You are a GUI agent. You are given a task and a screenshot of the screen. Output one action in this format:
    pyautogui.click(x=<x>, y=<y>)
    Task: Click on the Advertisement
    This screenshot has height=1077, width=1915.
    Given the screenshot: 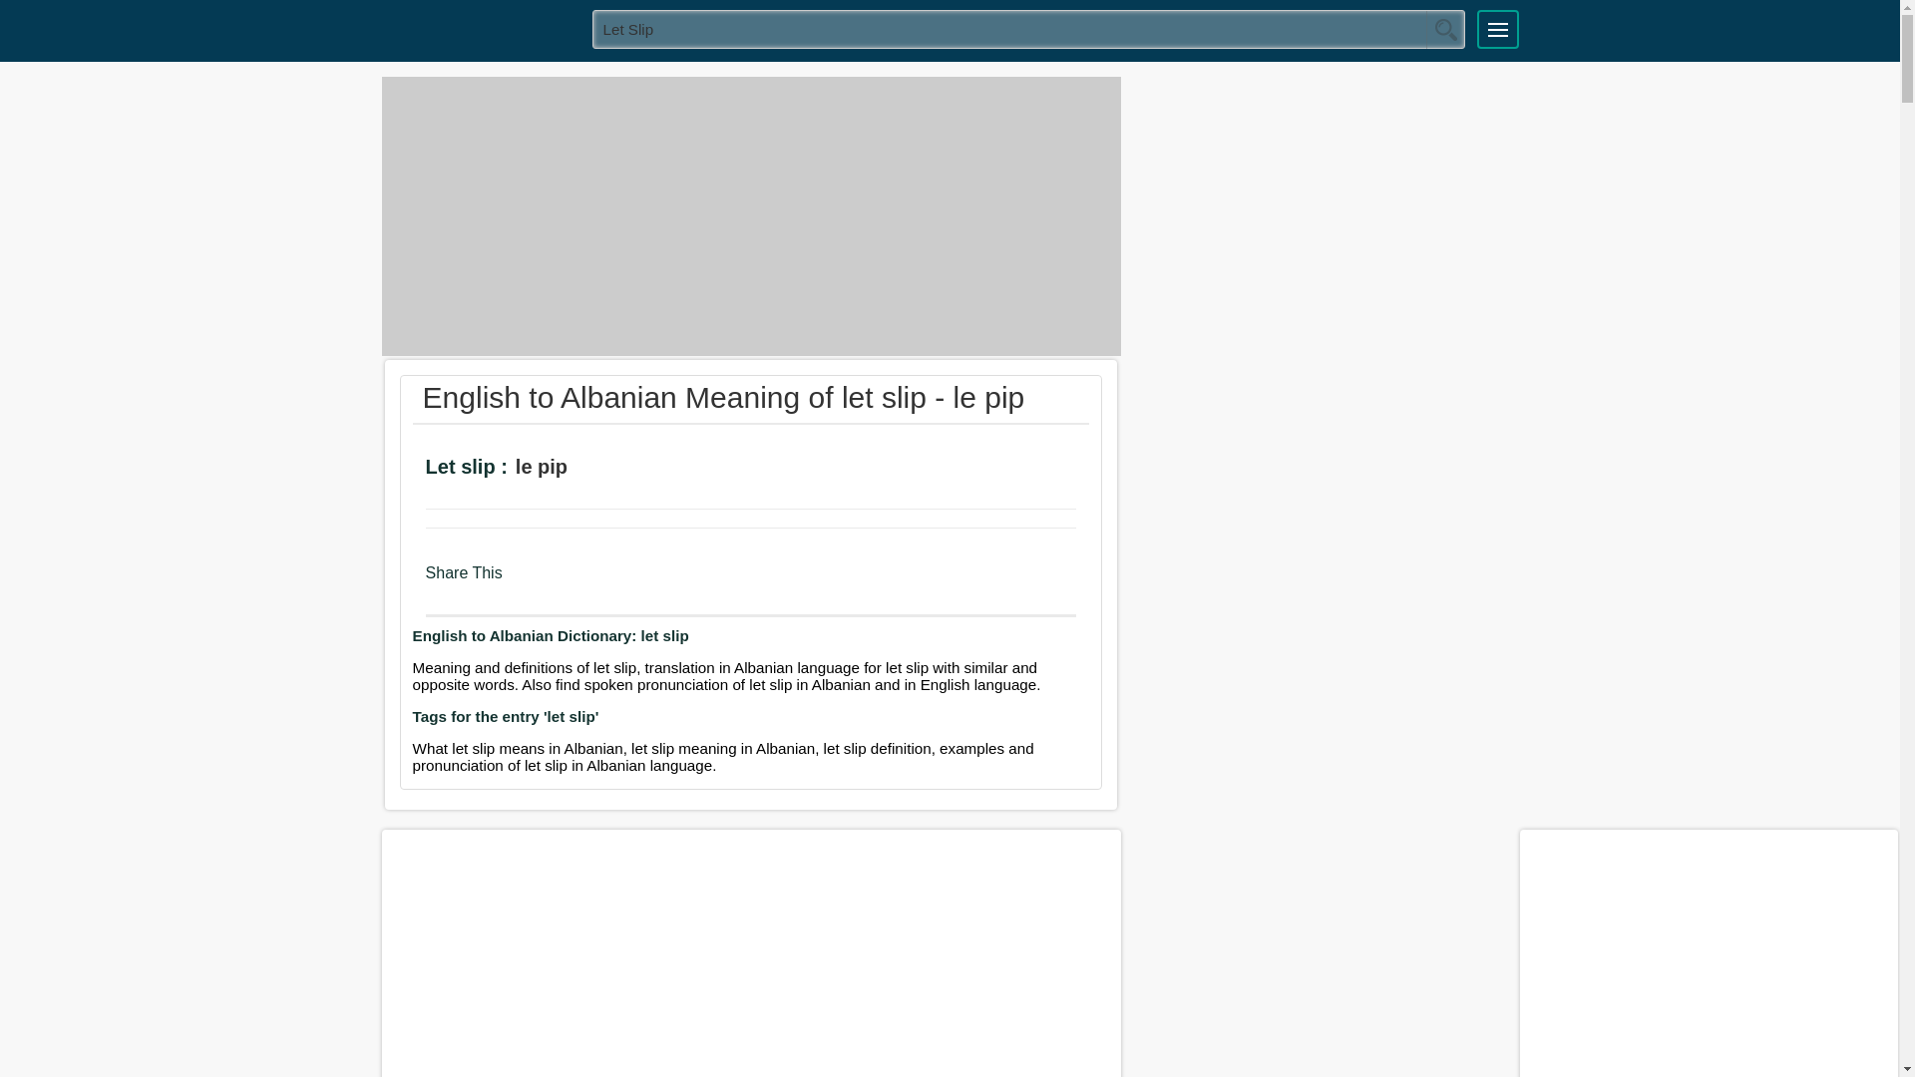 What is the action you would take?
    pyautogui.click(x=750, y=215)
    